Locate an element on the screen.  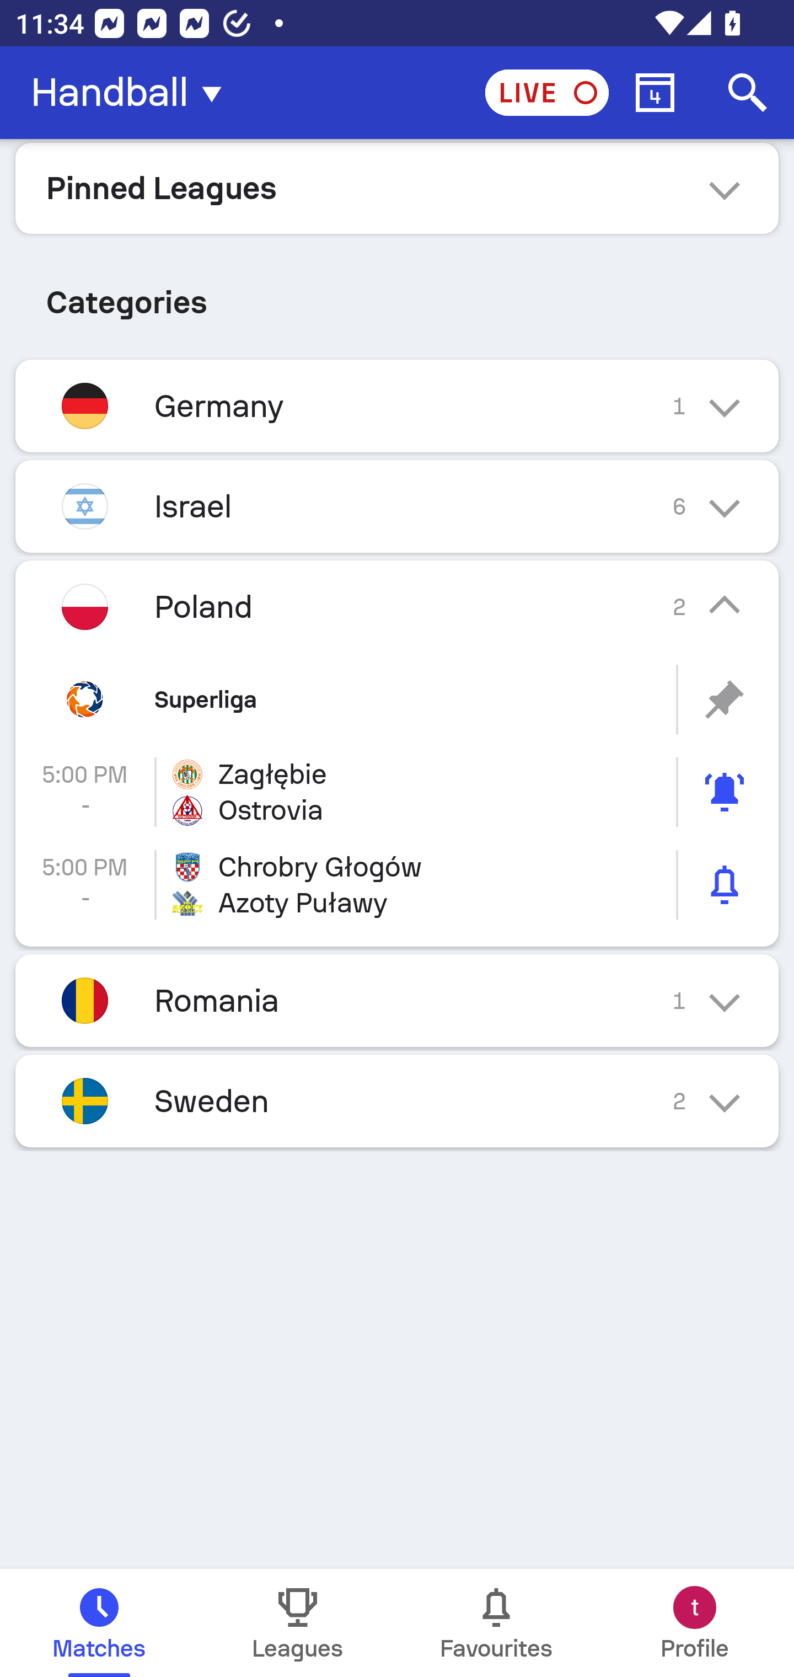
Search is located at coordinates (748, 93).